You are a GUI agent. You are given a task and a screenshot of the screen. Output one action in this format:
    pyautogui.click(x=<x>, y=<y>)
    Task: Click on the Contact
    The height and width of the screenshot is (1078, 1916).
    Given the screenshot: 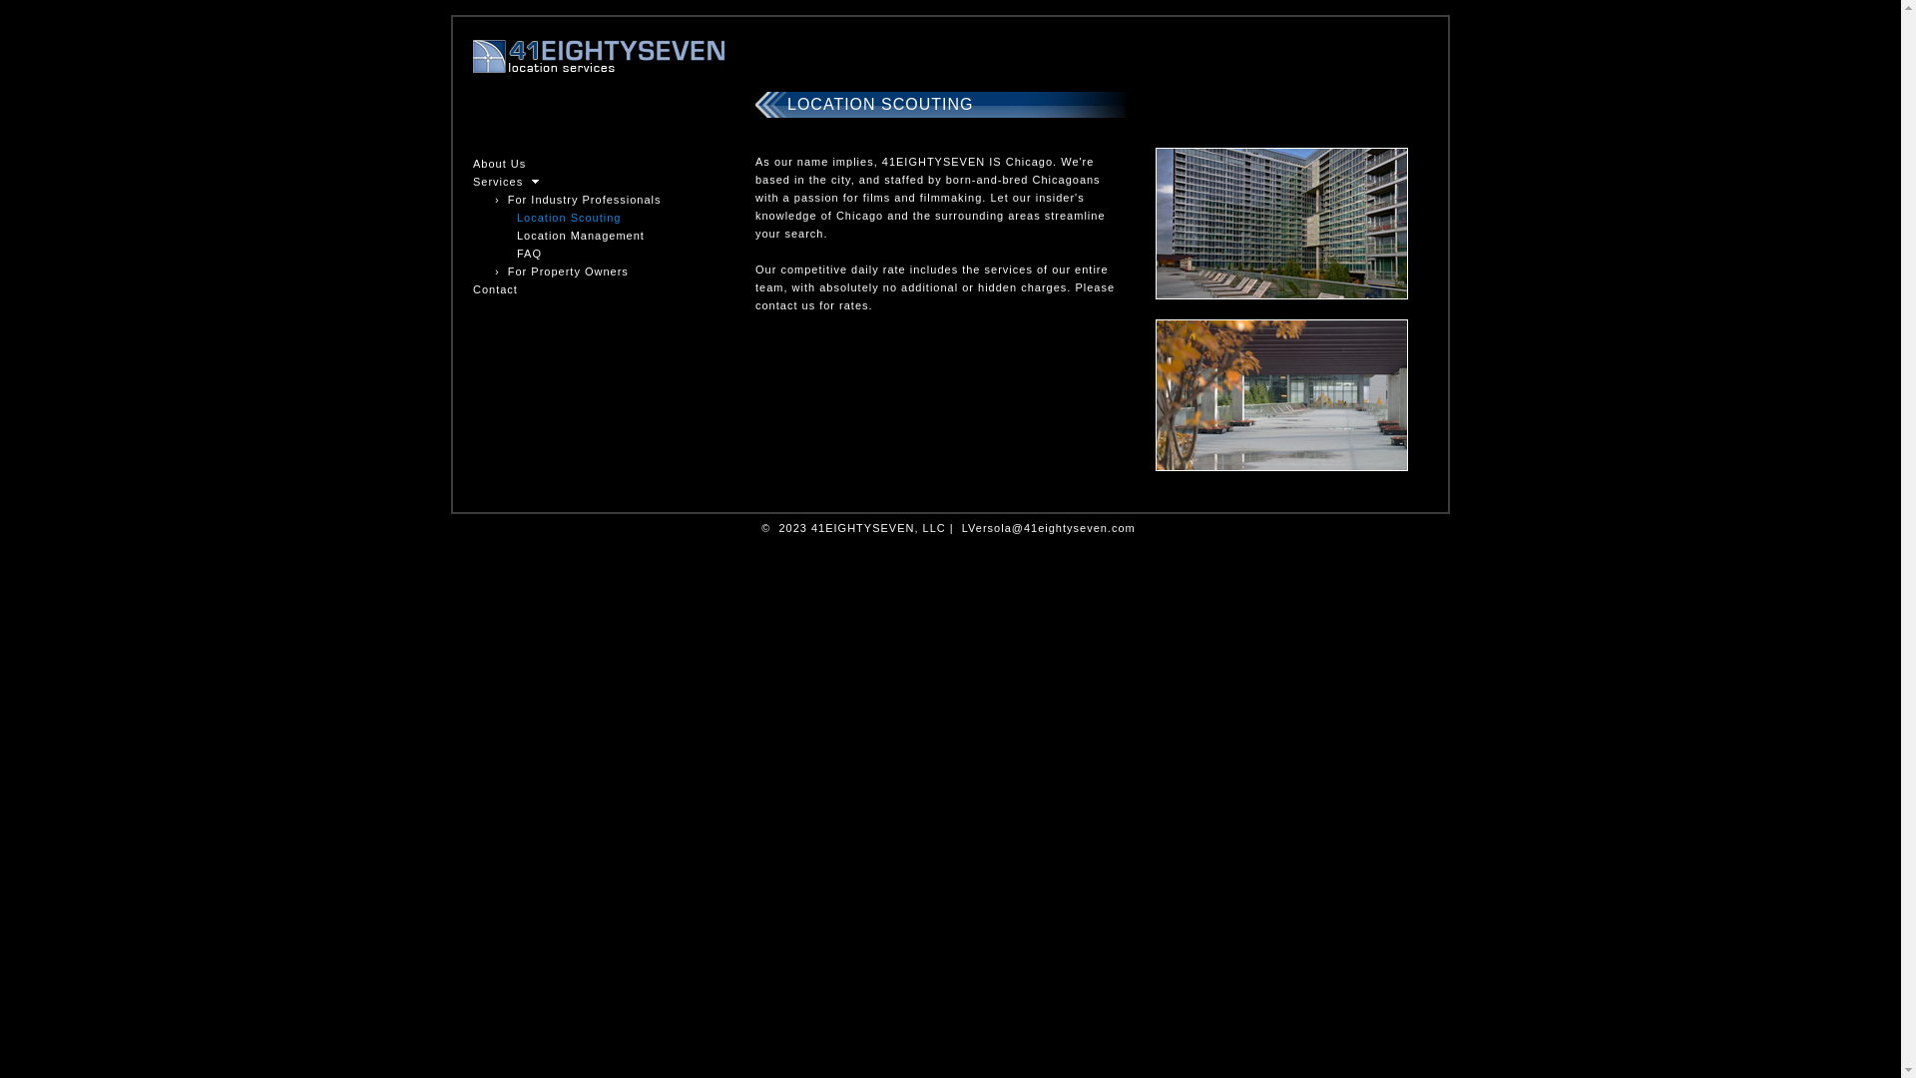 What is the action you would take?
    pyautogui.click(x=495, y=289)
    